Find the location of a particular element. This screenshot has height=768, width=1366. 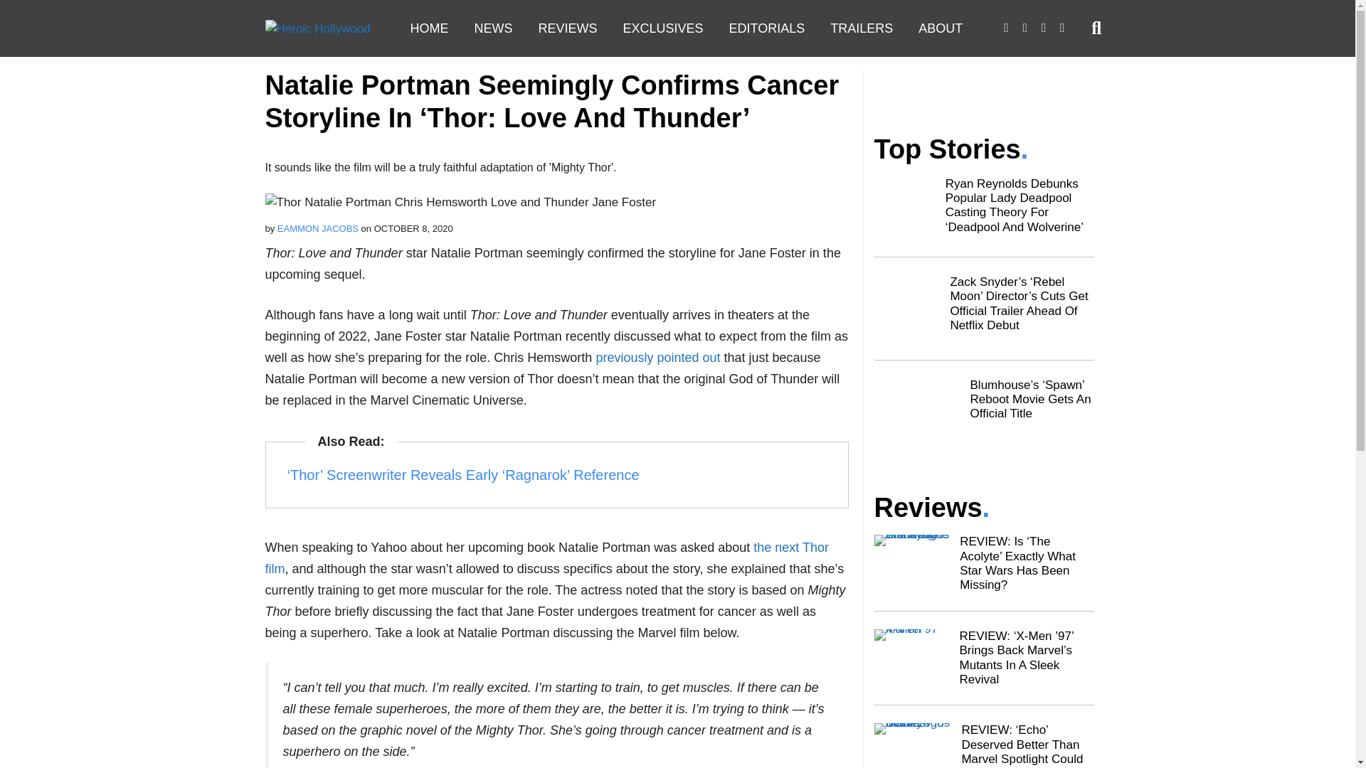

TRAILERS is located at coordinates (861, 28).